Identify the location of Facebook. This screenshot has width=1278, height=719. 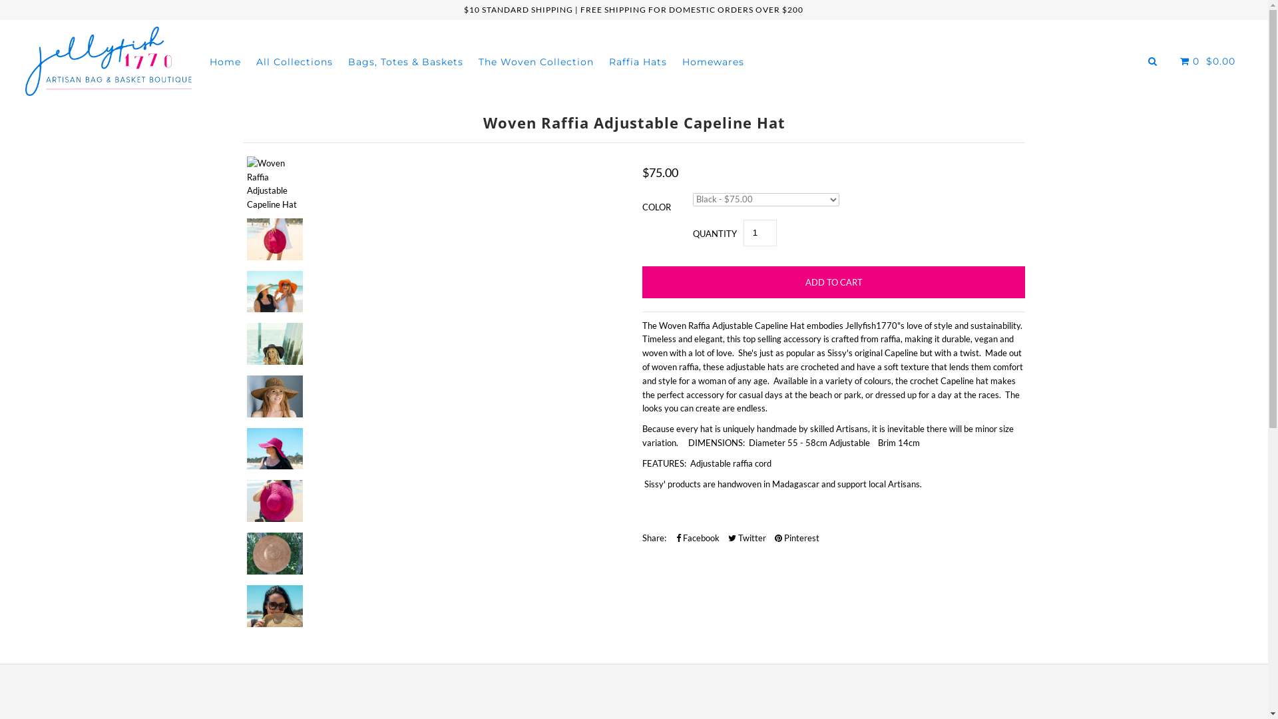
(698, 538).